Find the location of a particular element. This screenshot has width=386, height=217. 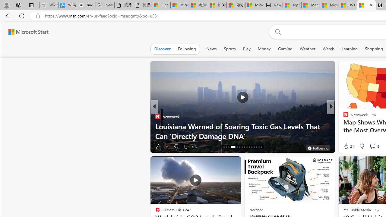

View comments 8 Comment is located at coordinates (372, 146).